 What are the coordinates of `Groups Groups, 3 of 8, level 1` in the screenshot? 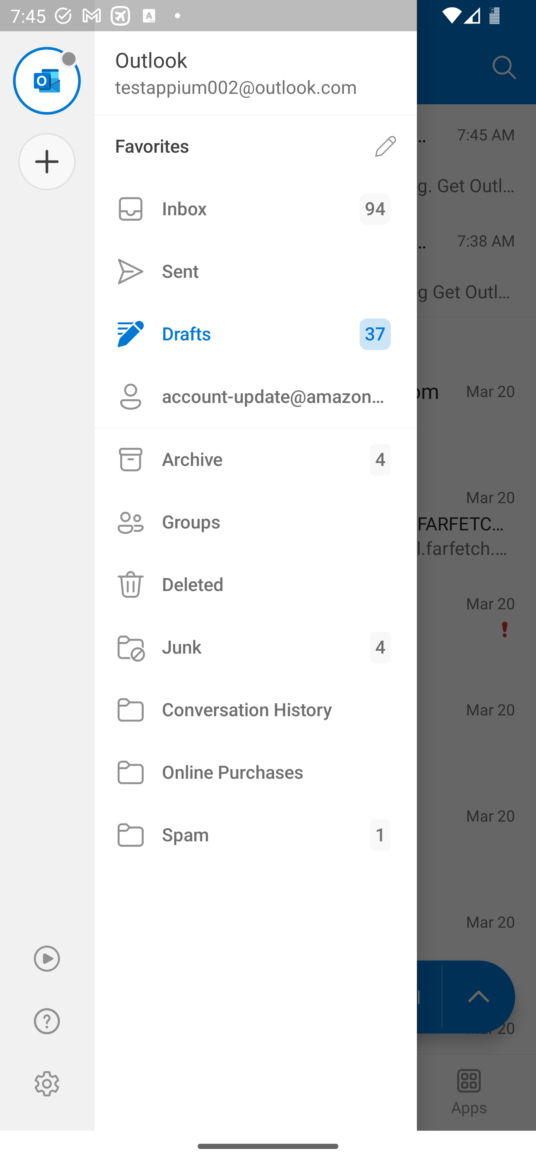 It's located at (255, 521).